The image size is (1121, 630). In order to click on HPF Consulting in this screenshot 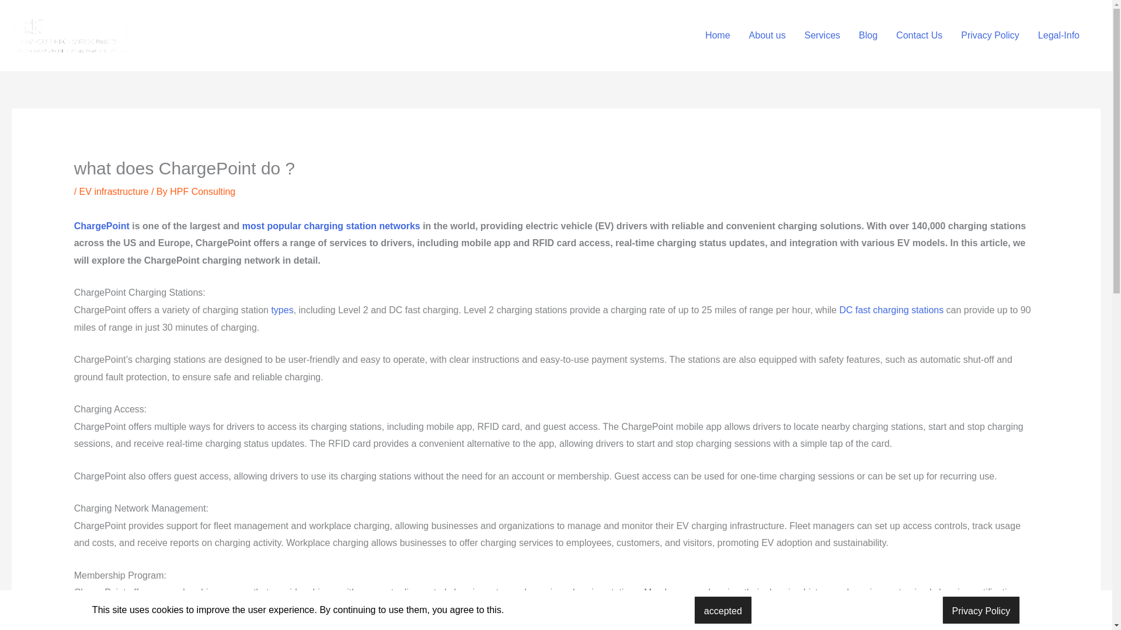, I will do `click(203, 191)`.